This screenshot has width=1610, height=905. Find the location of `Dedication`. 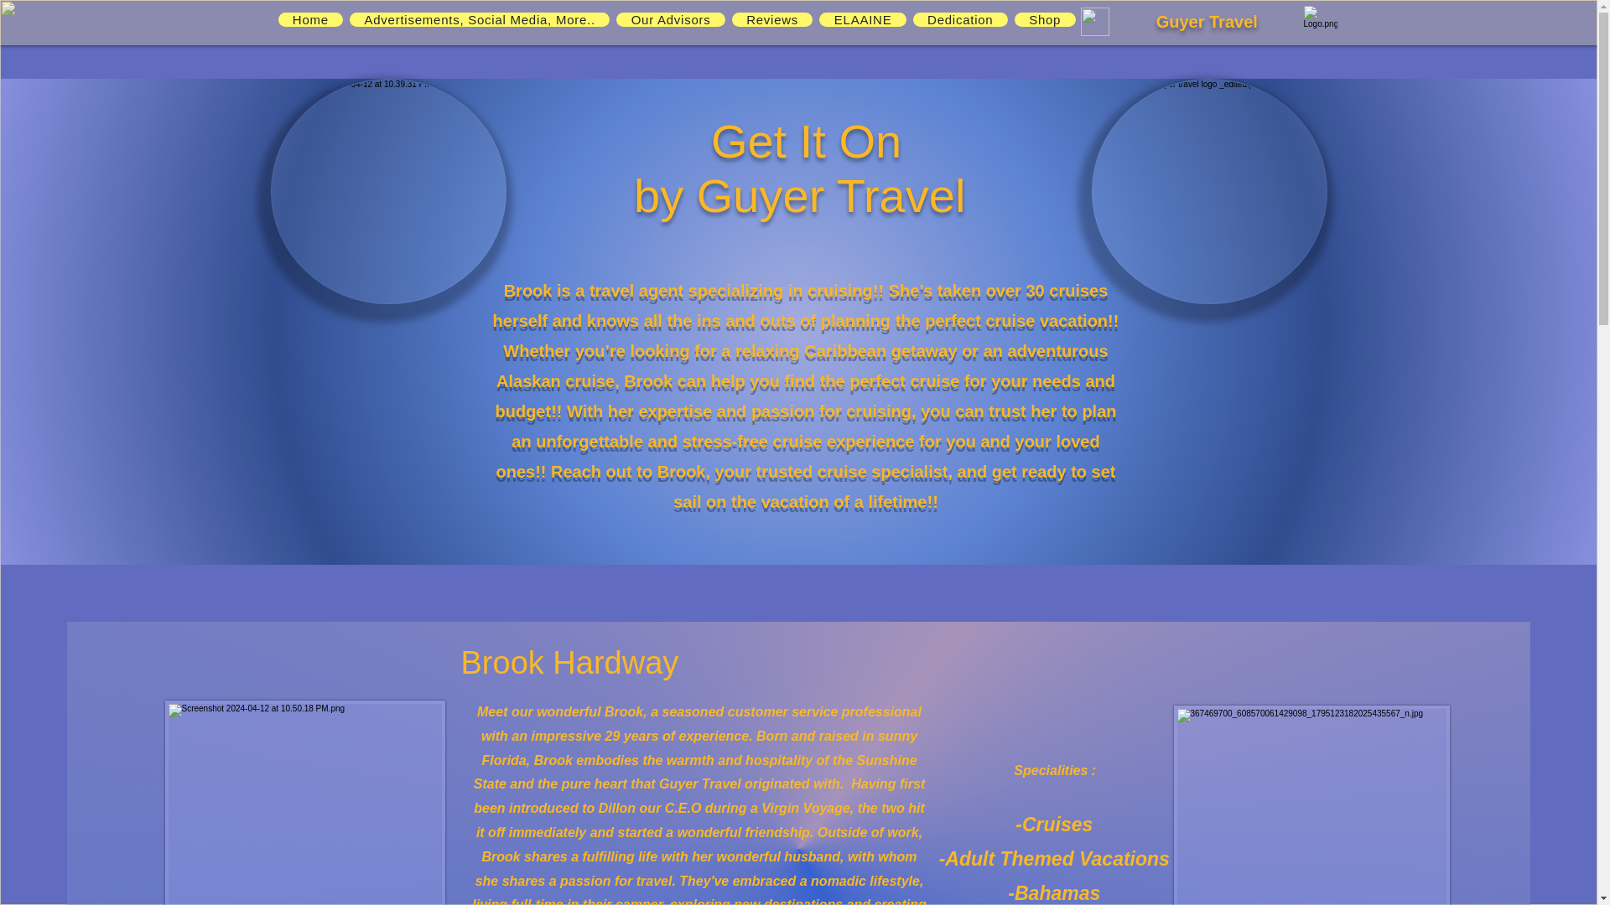

Dedication is located at coordinates (959, 20).